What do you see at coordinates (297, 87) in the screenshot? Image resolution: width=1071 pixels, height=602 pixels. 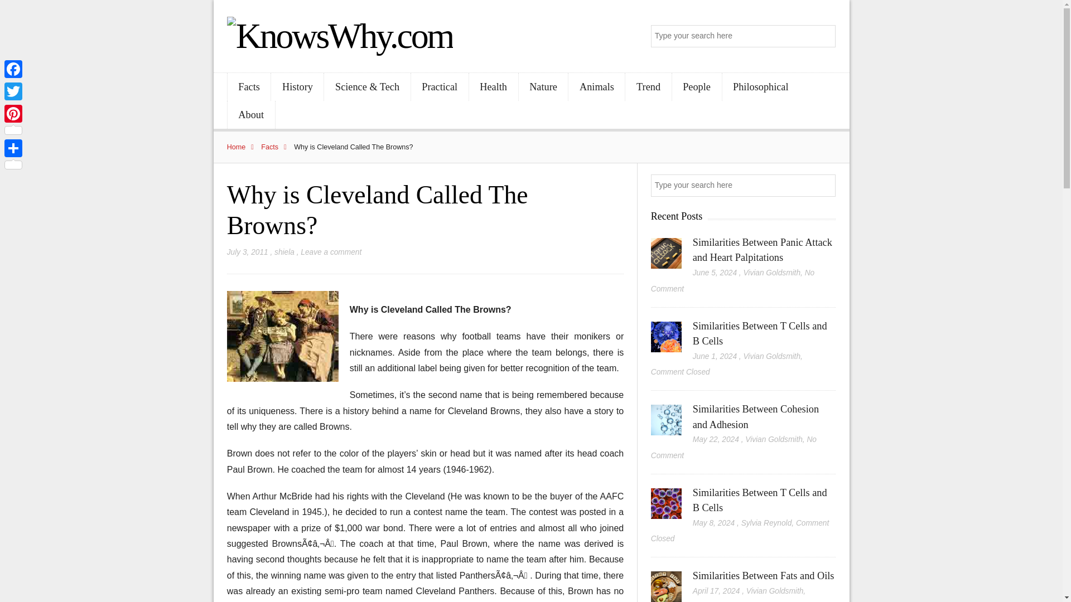 I see `History` at bounding box center [297, 87].